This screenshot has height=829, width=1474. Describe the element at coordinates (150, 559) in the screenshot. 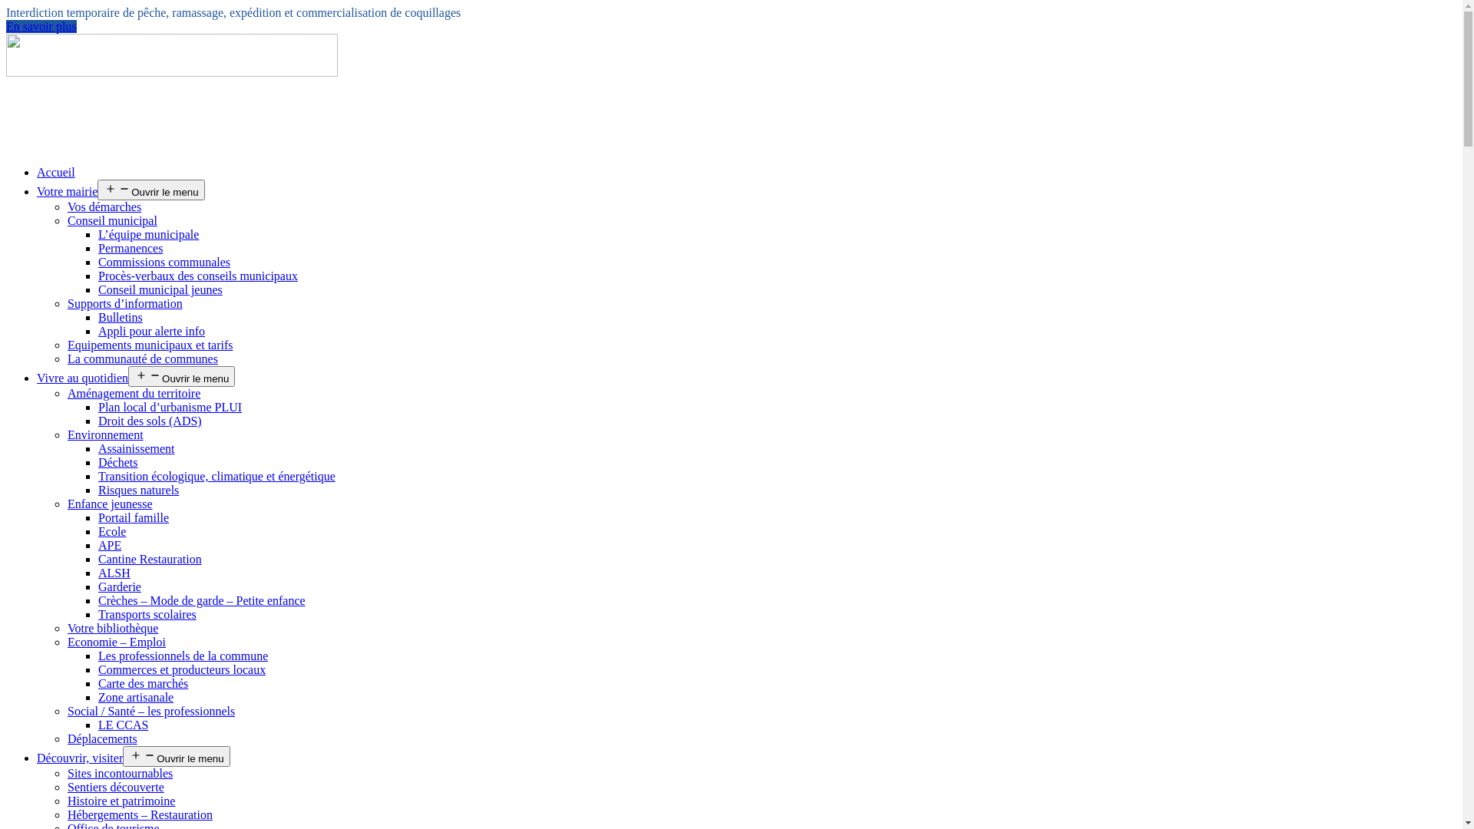

I see `Cantine Restauration` at that location.